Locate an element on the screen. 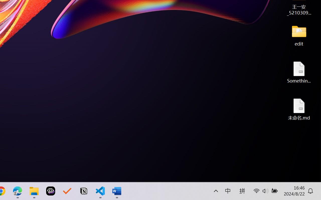 This screenshot has height=200, width=321. Something.md is located at coordinates (299, 72).